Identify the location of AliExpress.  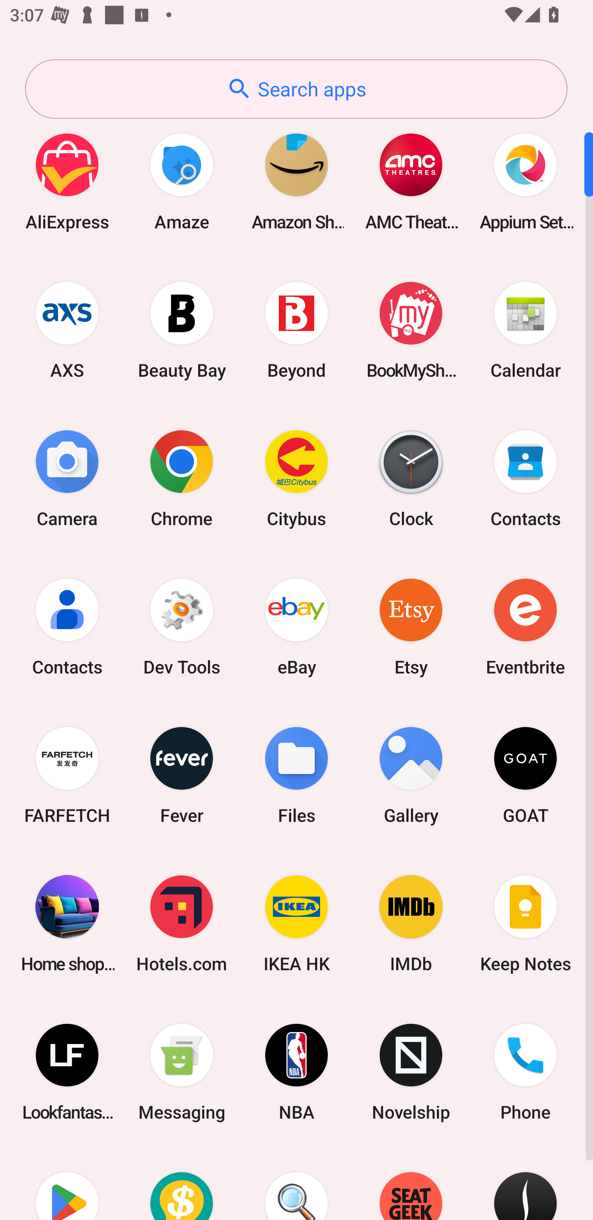
(67, 181).